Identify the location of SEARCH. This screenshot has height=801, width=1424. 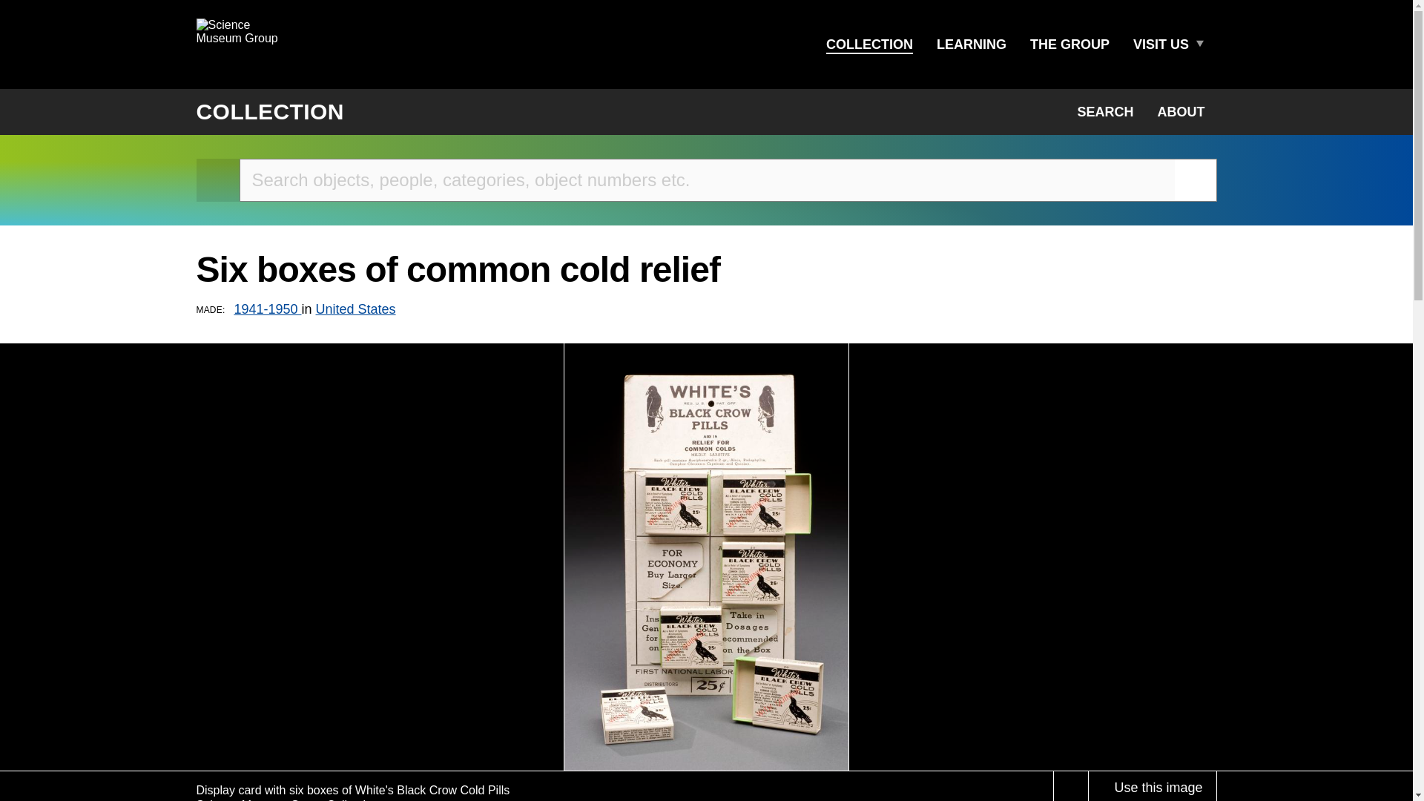
(1105, 111).